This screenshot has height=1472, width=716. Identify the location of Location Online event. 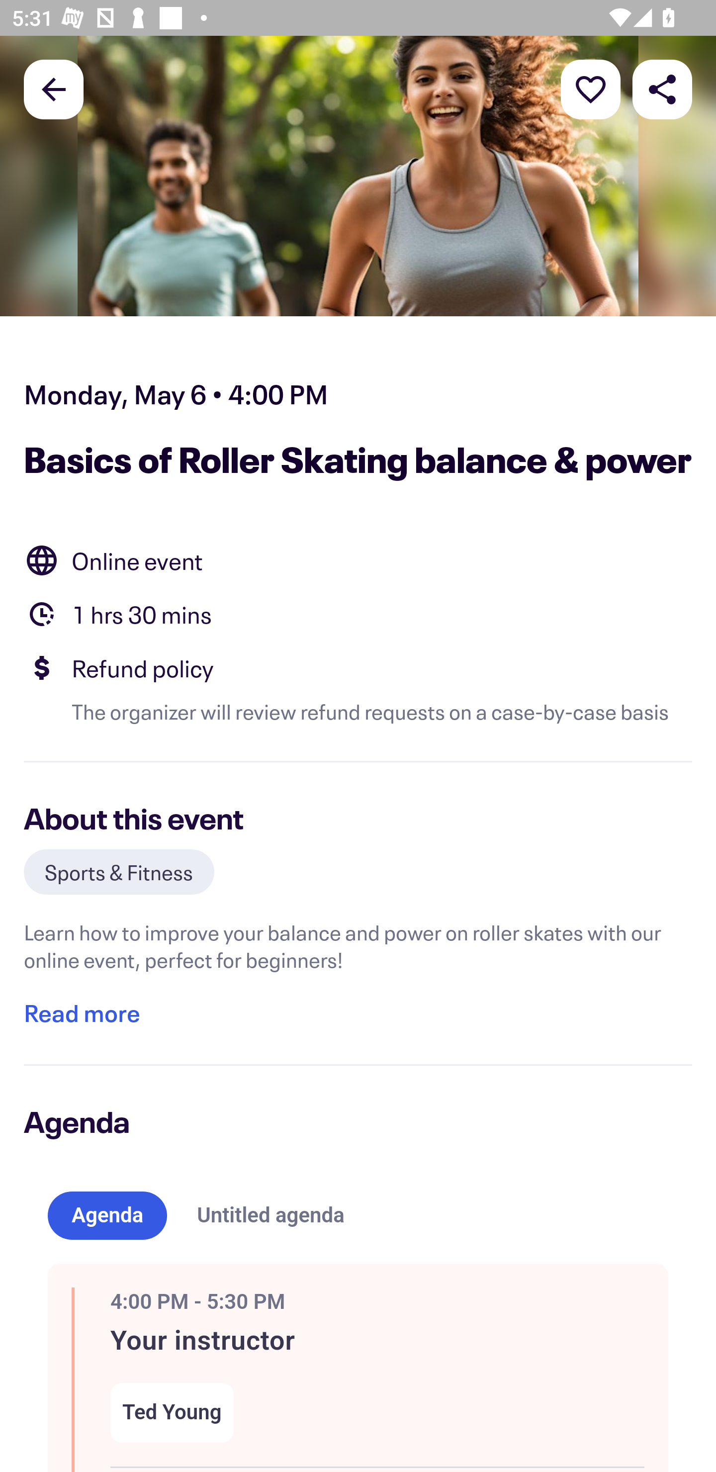
(358, 560).